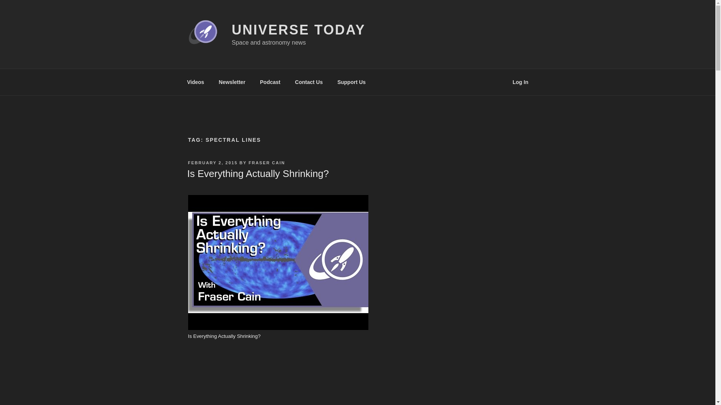 This screenshot has width=721, height=405. Describe the element at coordinates (270, 82) in the screenshot. I see `Podcast` at that location.